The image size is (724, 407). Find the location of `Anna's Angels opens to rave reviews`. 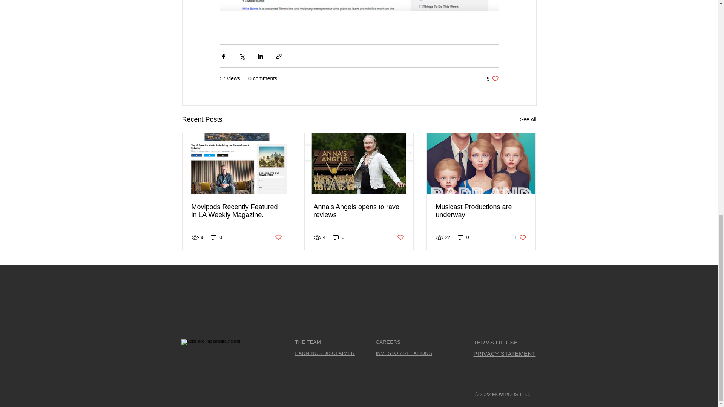

Anna's Angels opens to rave reviews is located at coordinates (400, 237).